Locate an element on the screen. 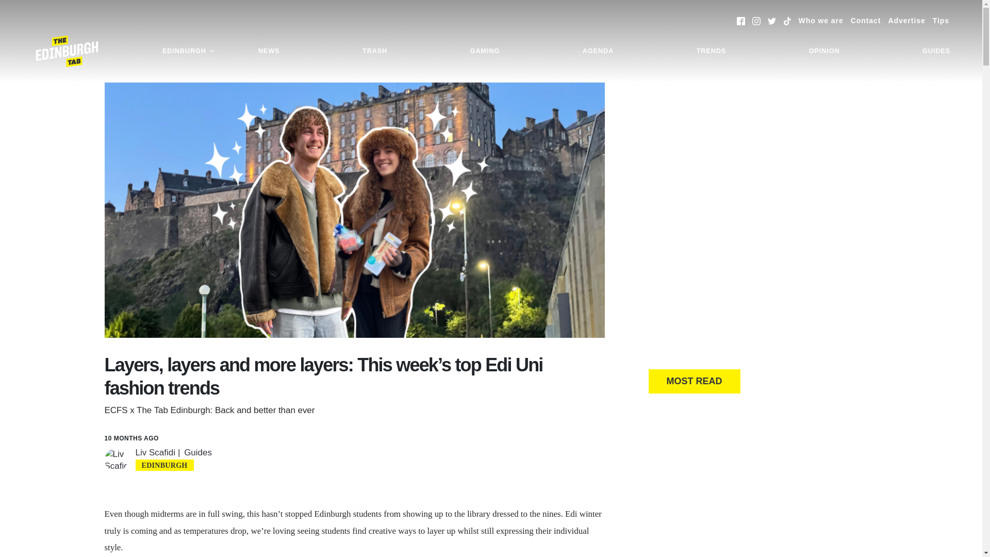  Contact is located at coordinates (865, 21).